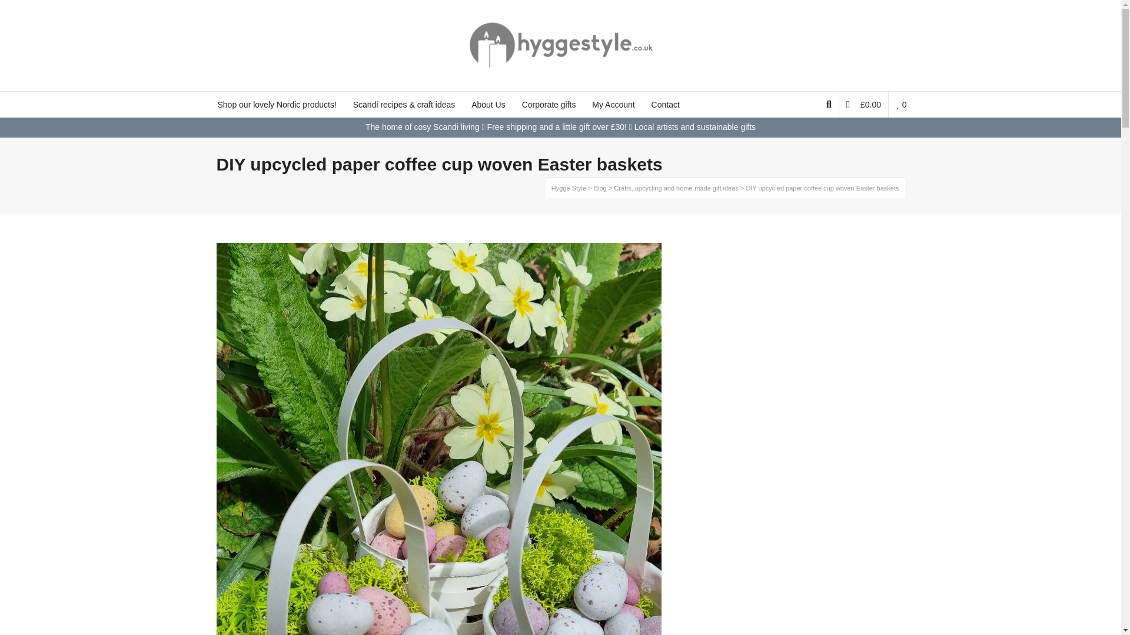  What do you see at coordinates (900, 104) in the screenshot?
I see `View your wishlist` at bounding box center [900, 104].